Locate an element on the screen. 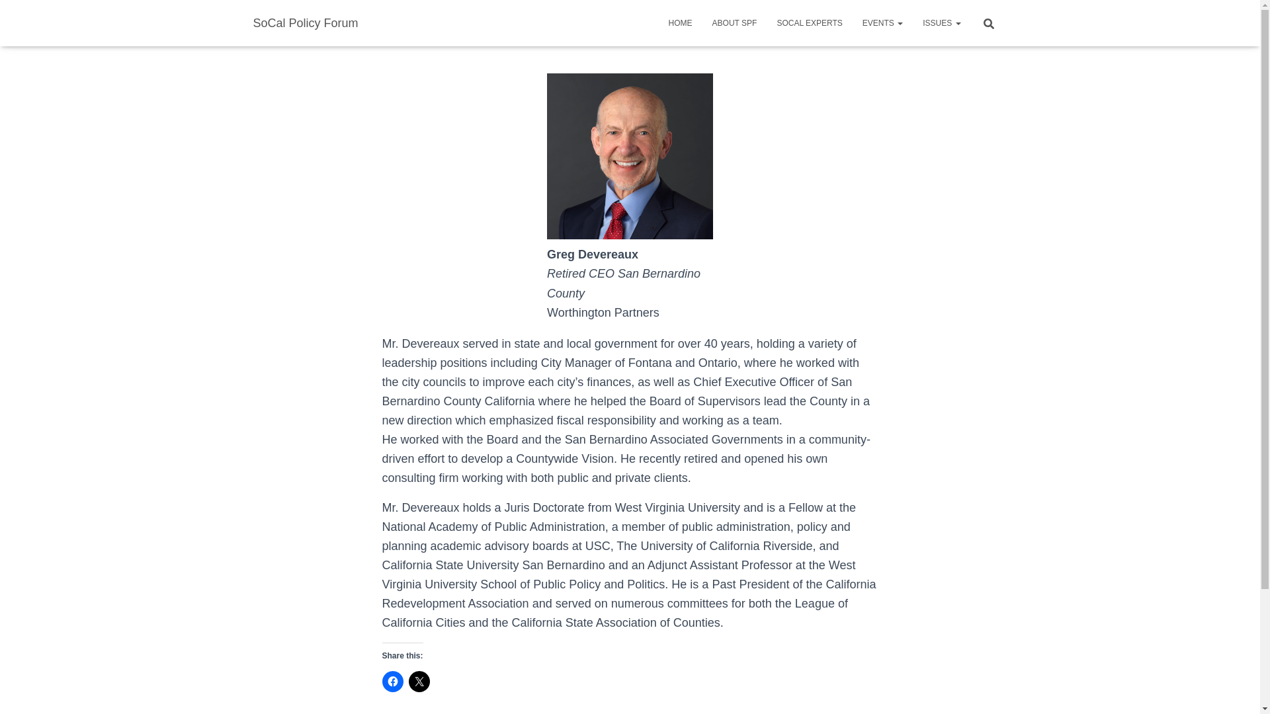  ISSUES is located at coordinates (941, 22).